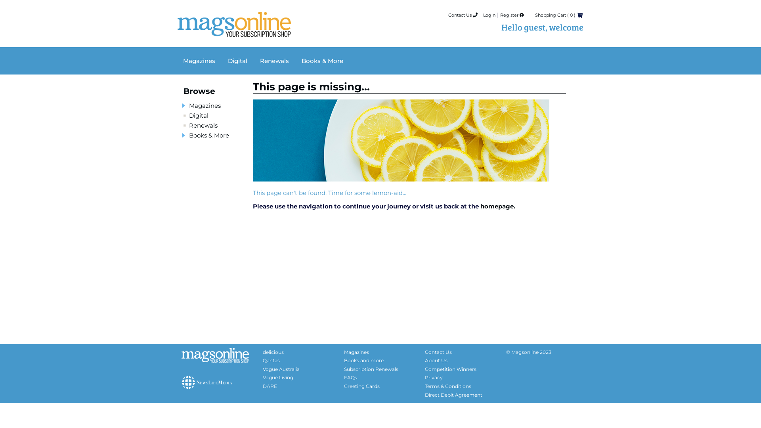  I want to click on Books and more, so click(364, 361).